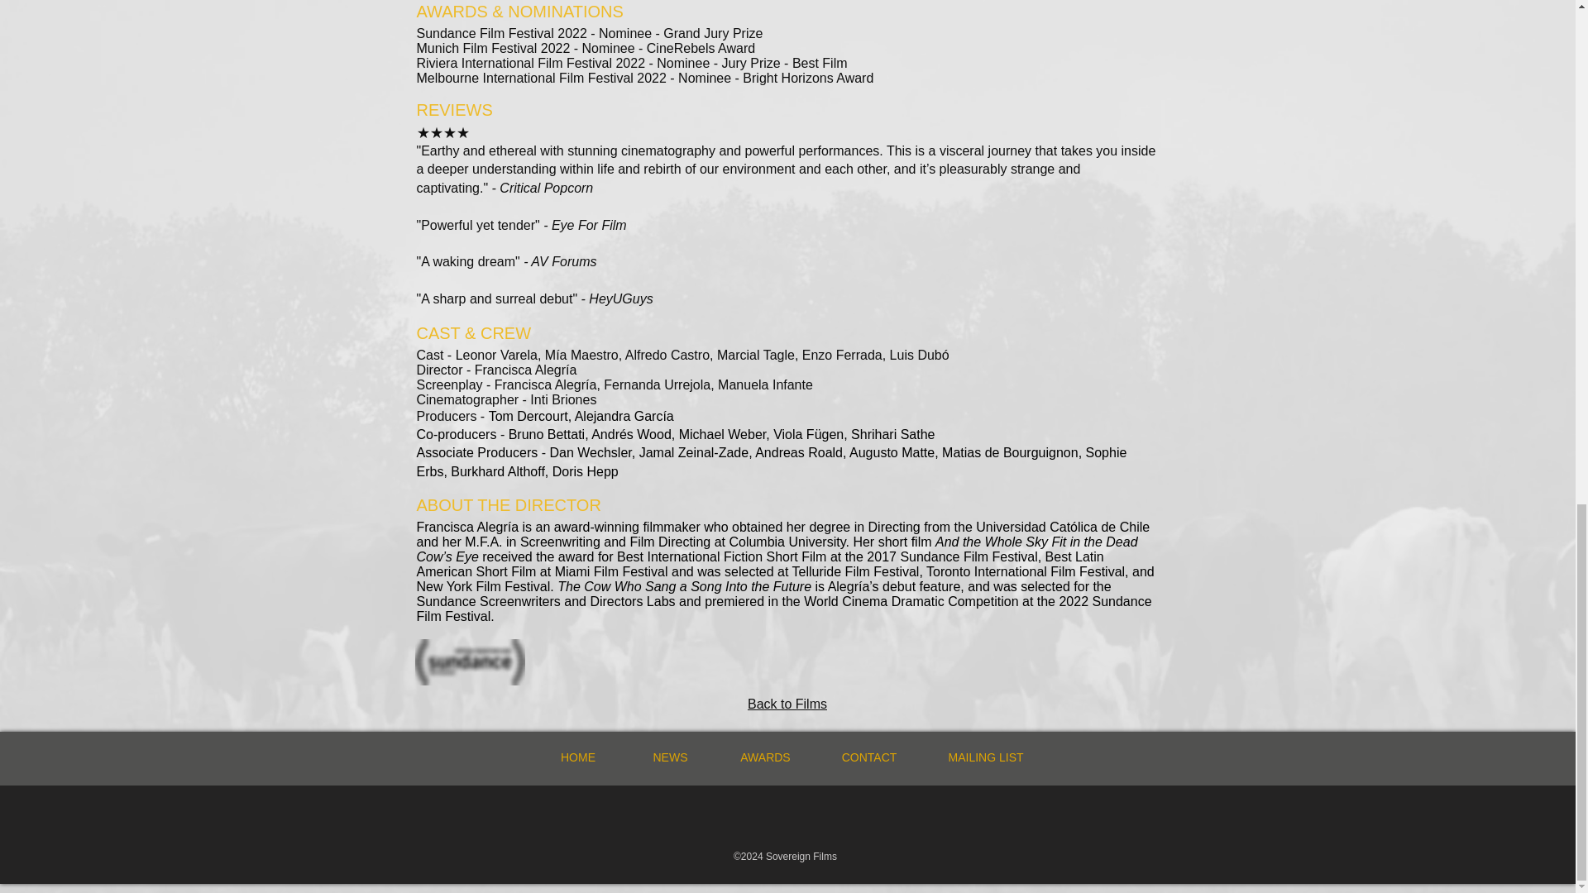 The height and width of the screenshot is (893, 1588). I want to click on HOME, so click(577, 758).